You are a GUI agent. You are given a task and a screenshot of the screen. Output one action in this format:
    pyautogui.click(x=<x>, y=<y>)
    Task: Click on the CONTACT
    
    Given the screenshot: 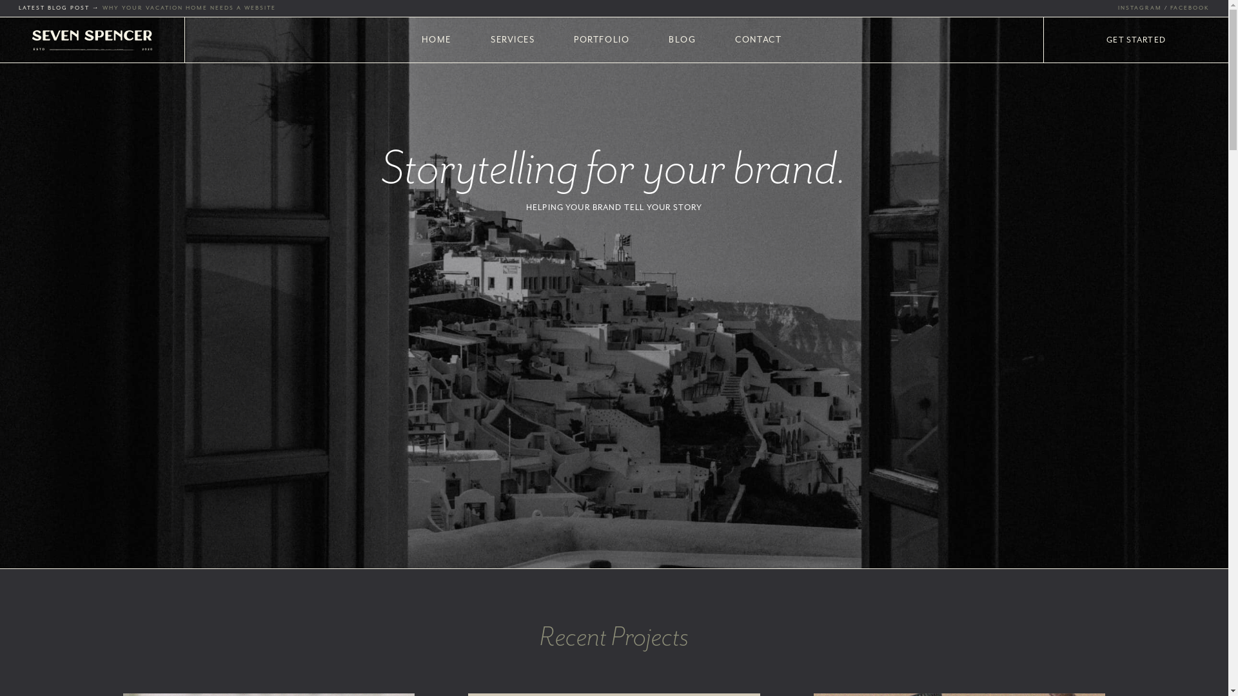 What is the action you would take?
    pyautogui.click(x=758, y=43)
    